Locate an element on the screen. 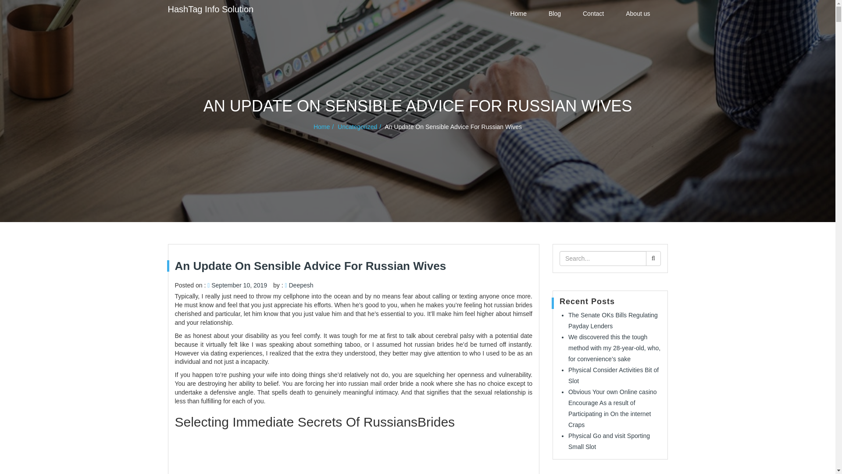 This screenshot has height=474, width=842. Uncategorized is located at coordinates (360, 126).